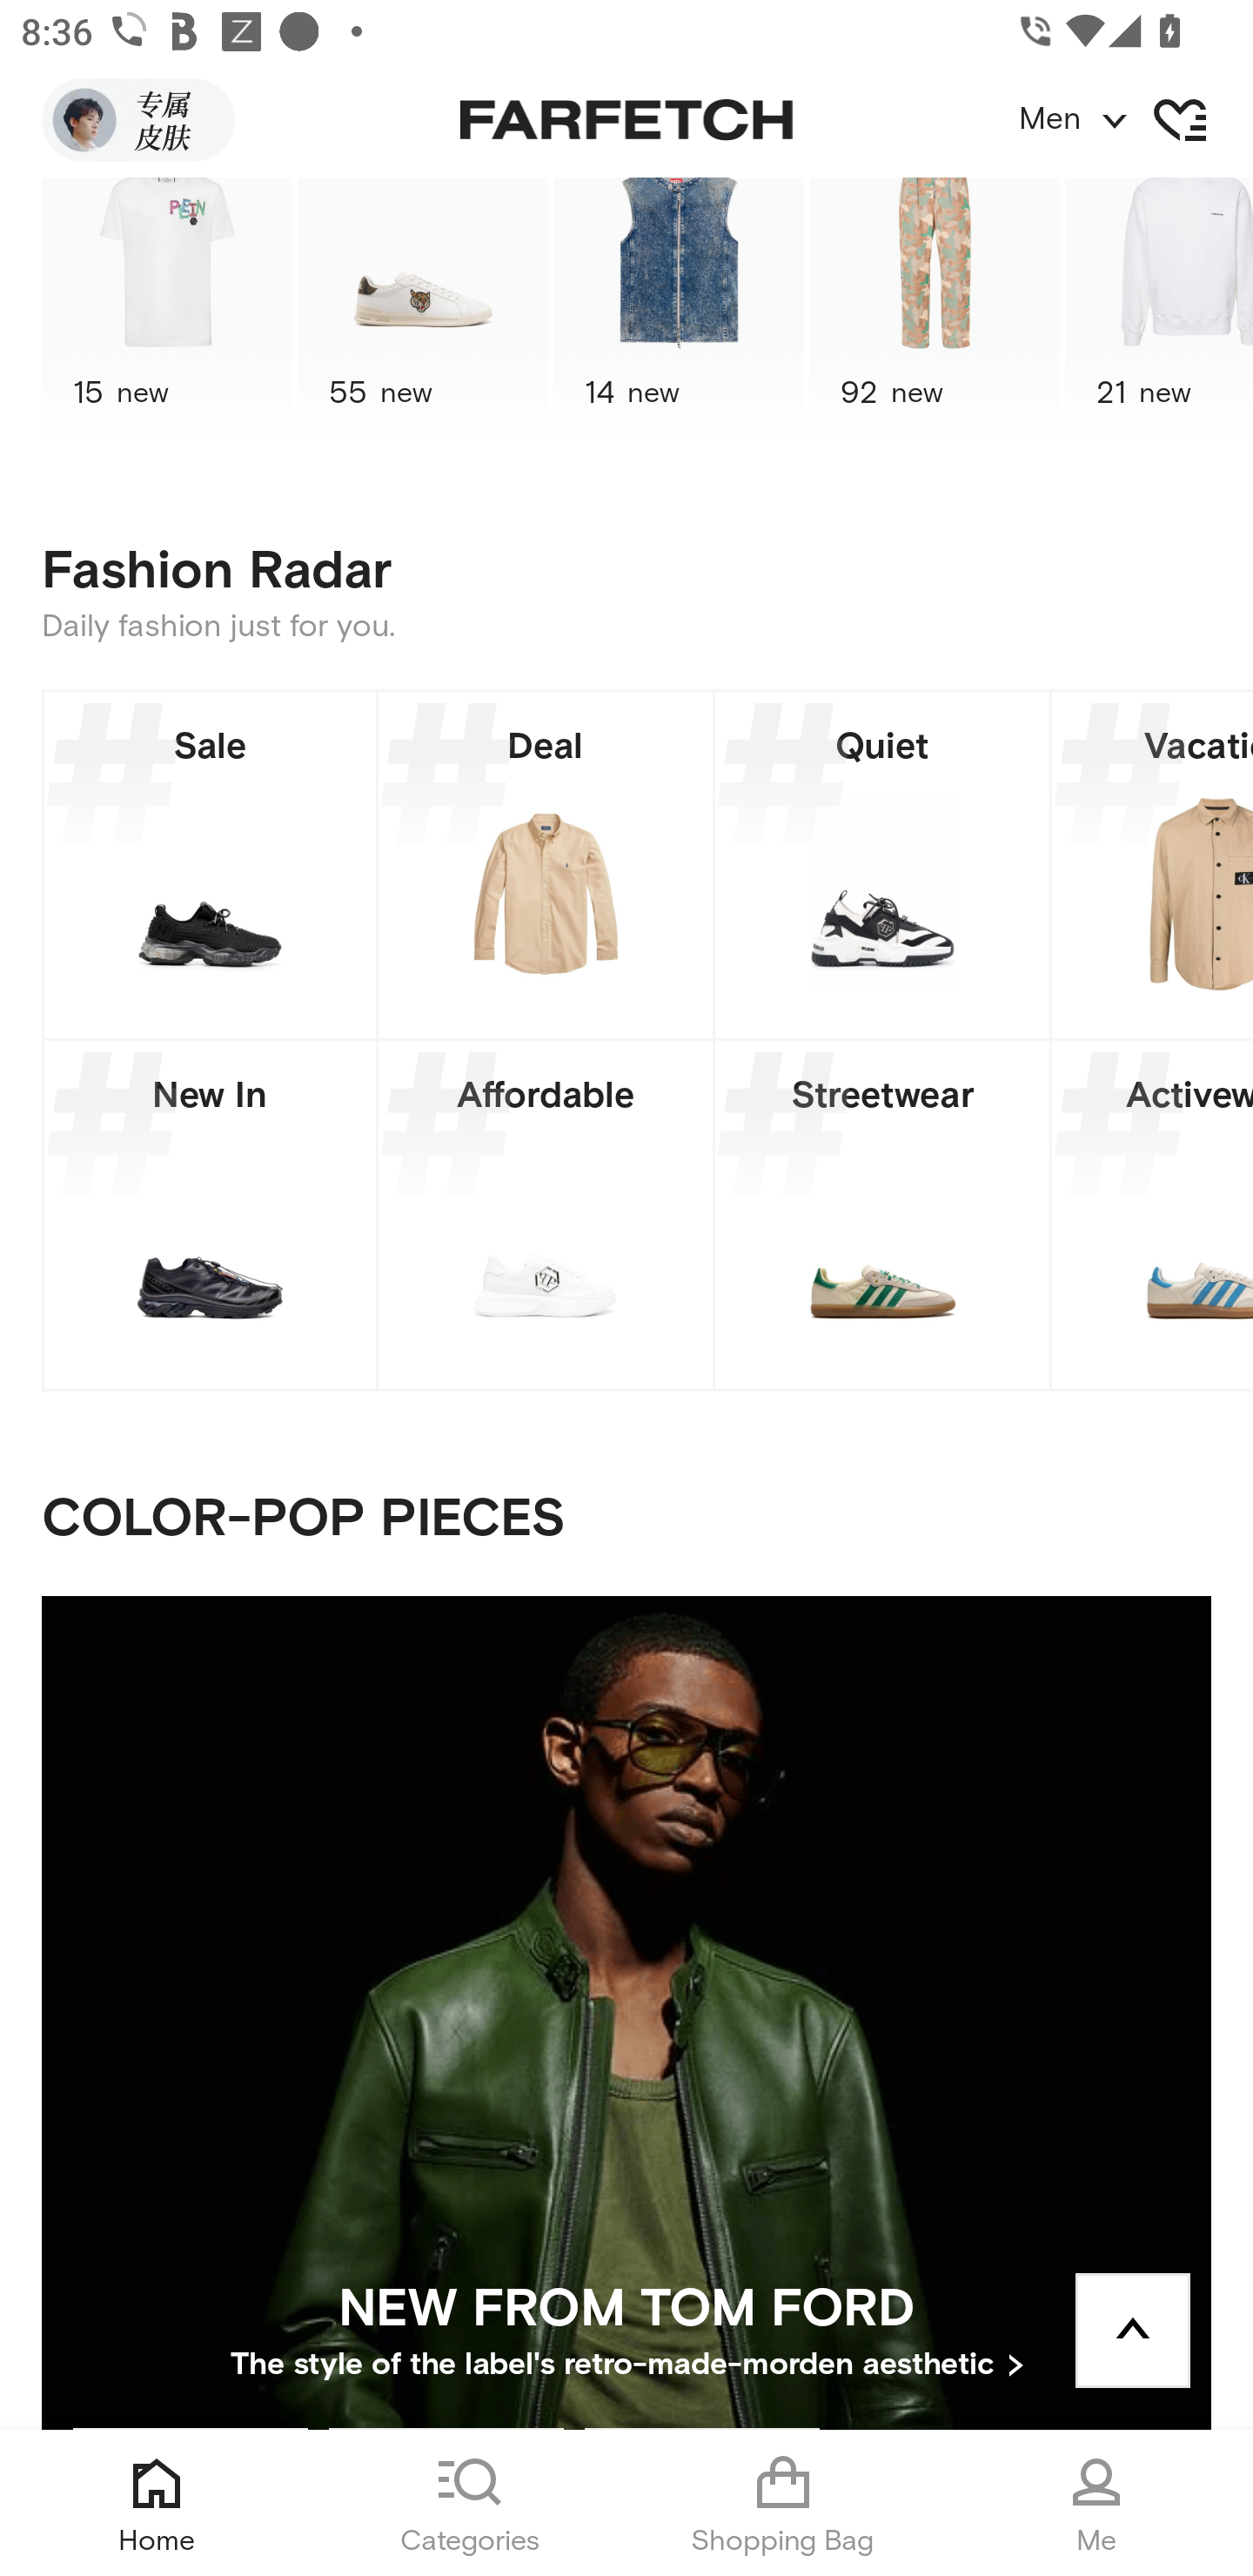 Image resolution: width=1253 pixels, height=2576 pixels. What do you see at coordinates (545, 1214) in the screenshot?
I see `Affordable` at bounding box center [545, 1214].